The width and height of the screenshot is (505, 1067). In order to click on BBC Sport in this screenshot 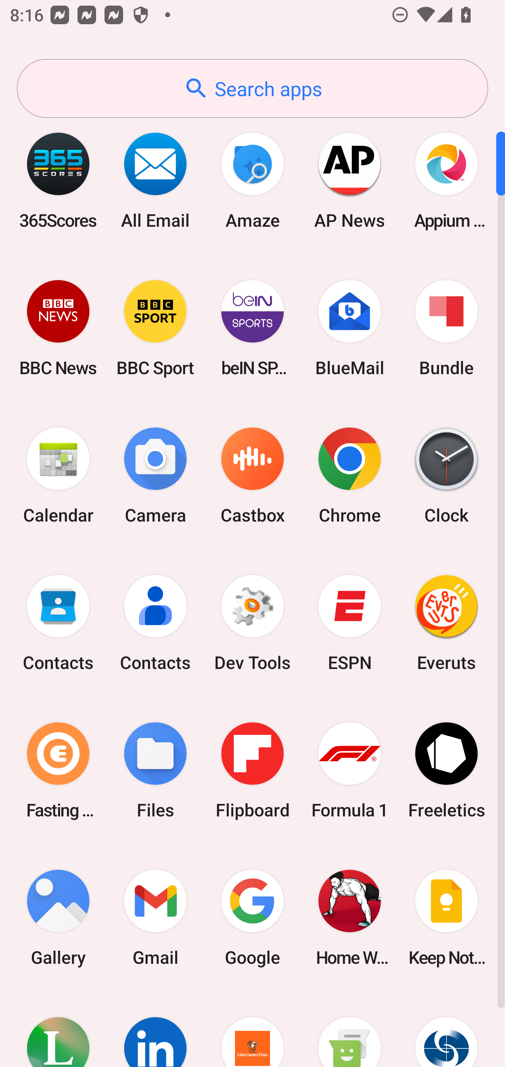, I will do `click(155, 328)`.